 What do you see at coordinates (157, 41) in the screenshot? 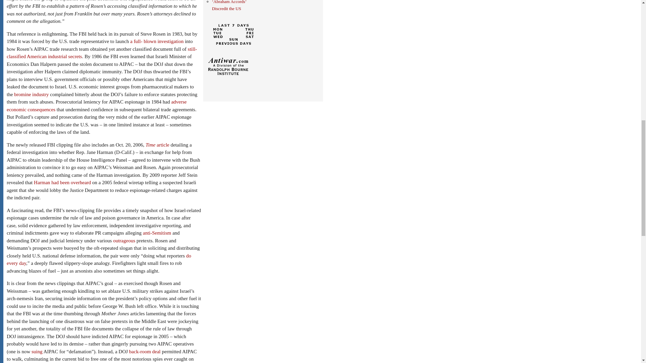
I see `a full- blown investigation` at bounding box center [157, 41].